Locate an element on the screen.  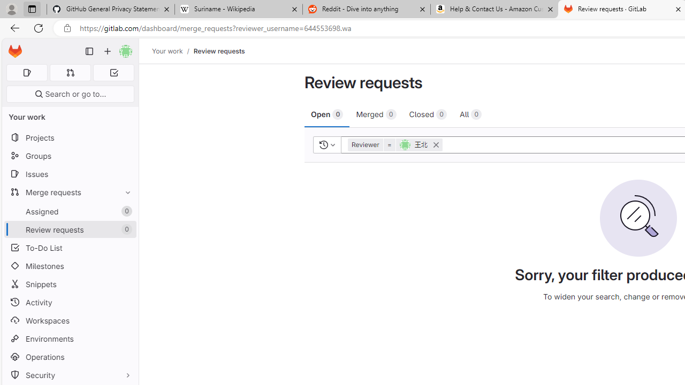
Review requests 0 is located at coordinates (70, 229).